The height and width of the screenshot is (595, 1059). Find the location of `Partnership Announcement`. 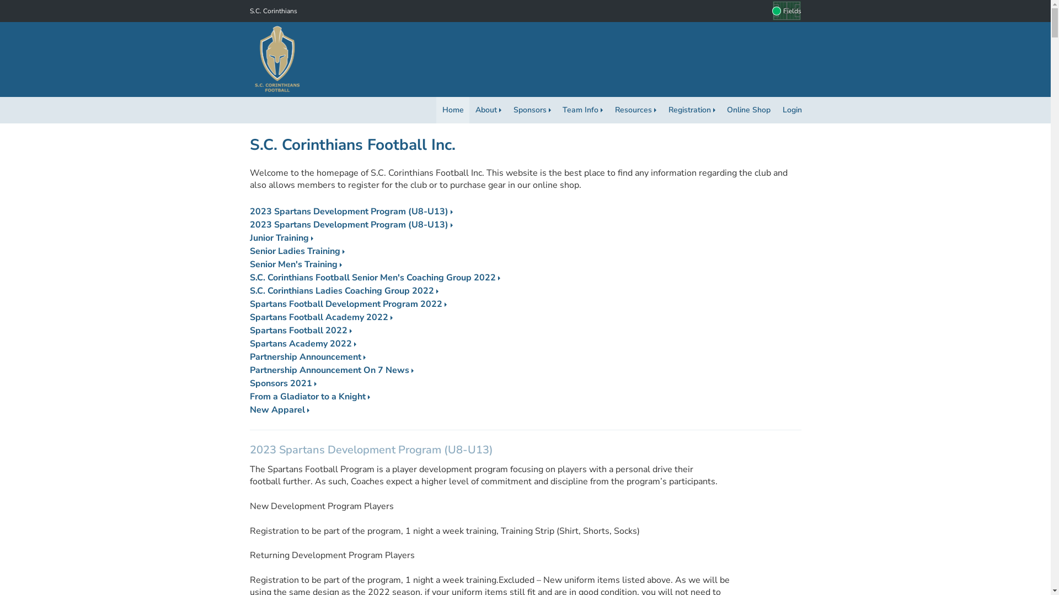

Partnership Announcement is located at coordinates (307, 357).